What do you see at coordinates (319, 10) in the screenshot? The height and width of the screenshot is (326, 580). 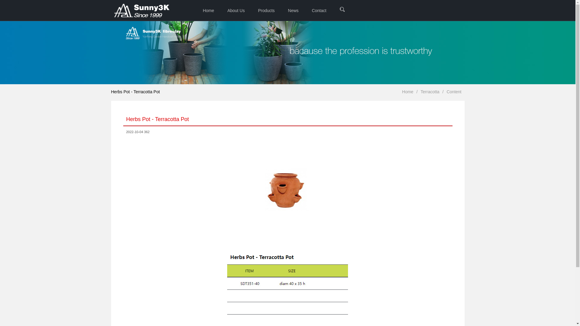 I see `Contact` at bounding box center [319, 10].